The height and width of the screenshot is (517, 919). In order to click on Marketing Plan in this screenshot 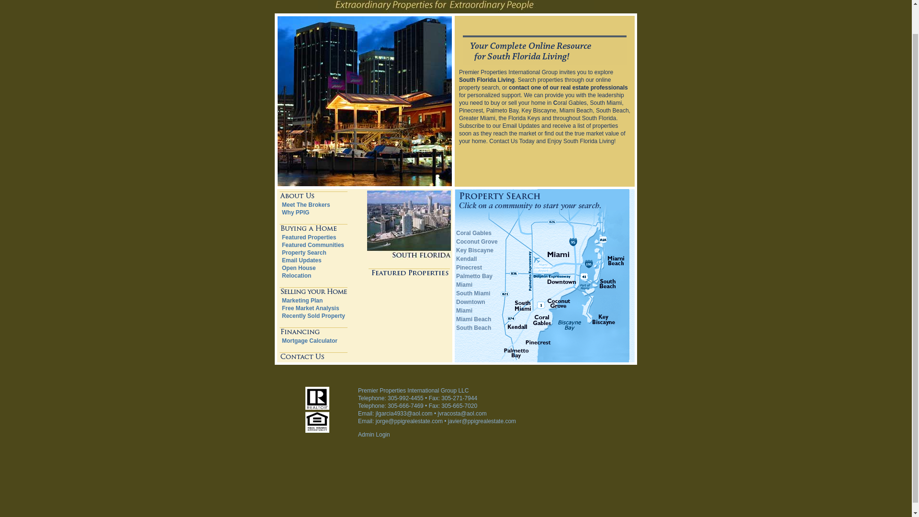, I will do `click(302, 301)`.